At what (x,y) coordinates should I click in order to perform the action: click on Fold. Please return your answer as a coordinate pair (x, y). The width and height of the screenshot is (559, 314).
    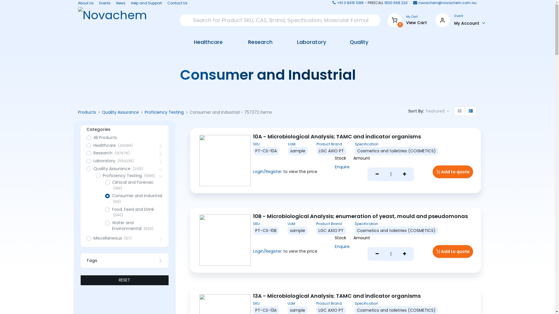
    Looking at the image, I should click on (161, 162).